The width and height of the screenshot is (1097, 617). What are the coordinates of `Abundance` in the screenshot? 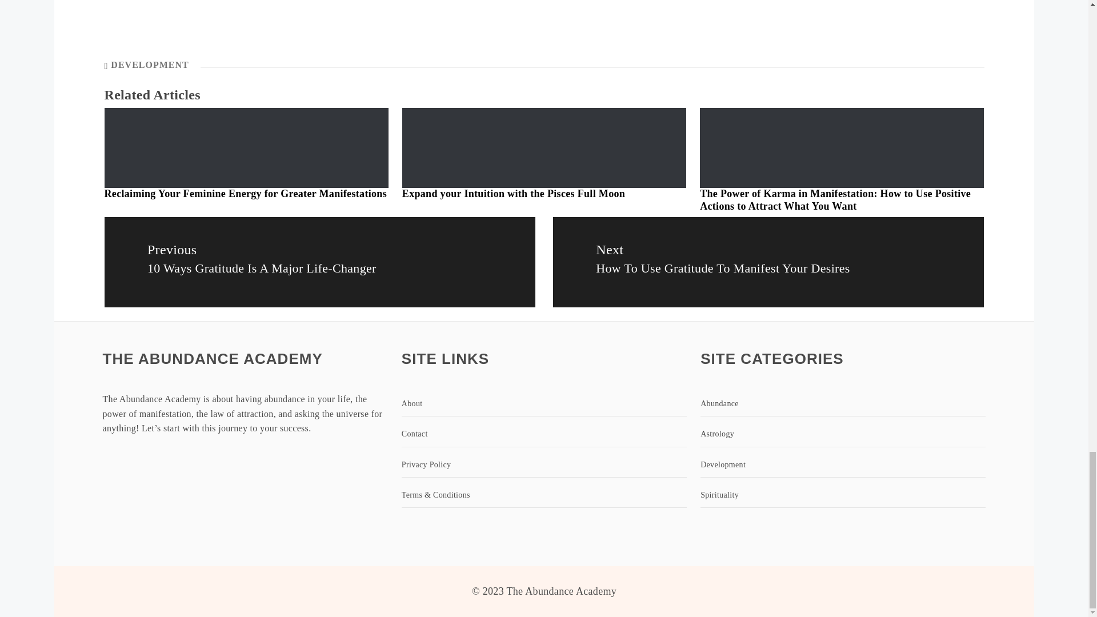 It's located at (843, 404).